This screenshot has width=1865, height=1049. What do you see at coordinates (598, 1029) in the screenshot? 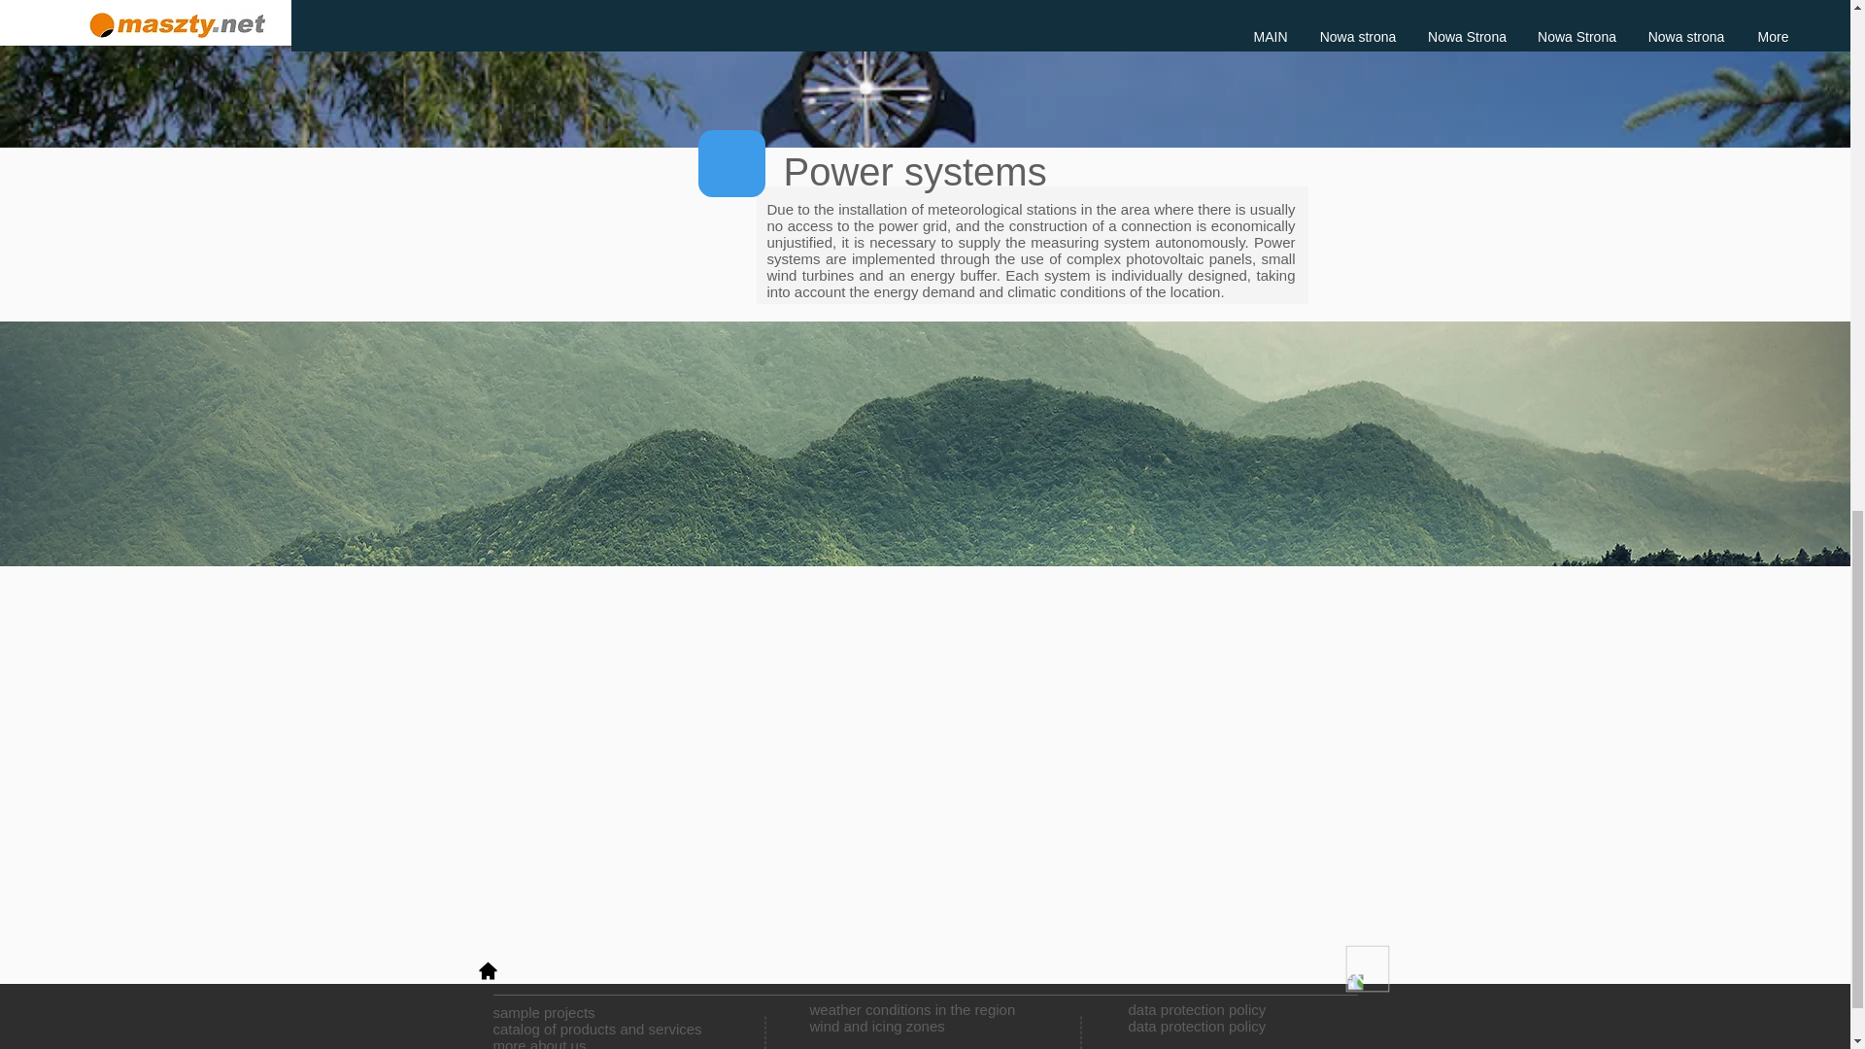
I see `more about us` at bounding box center [598, 1029].